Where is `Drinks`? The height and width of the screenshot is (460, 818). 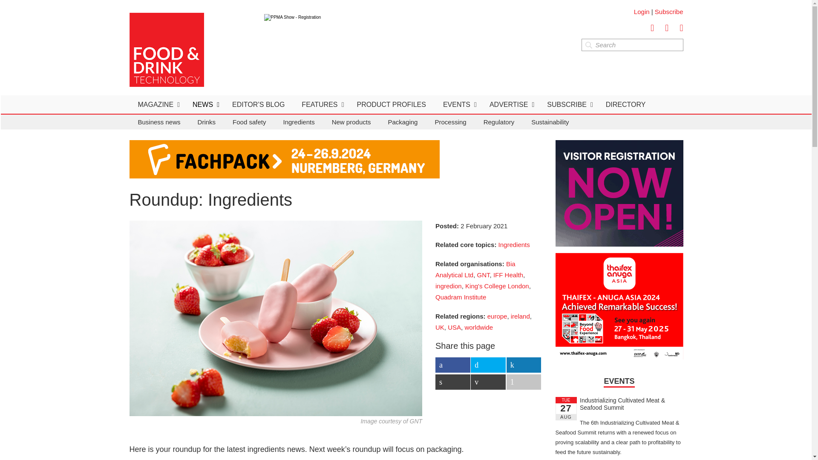 Drinks is located at coordinates (206, 122).